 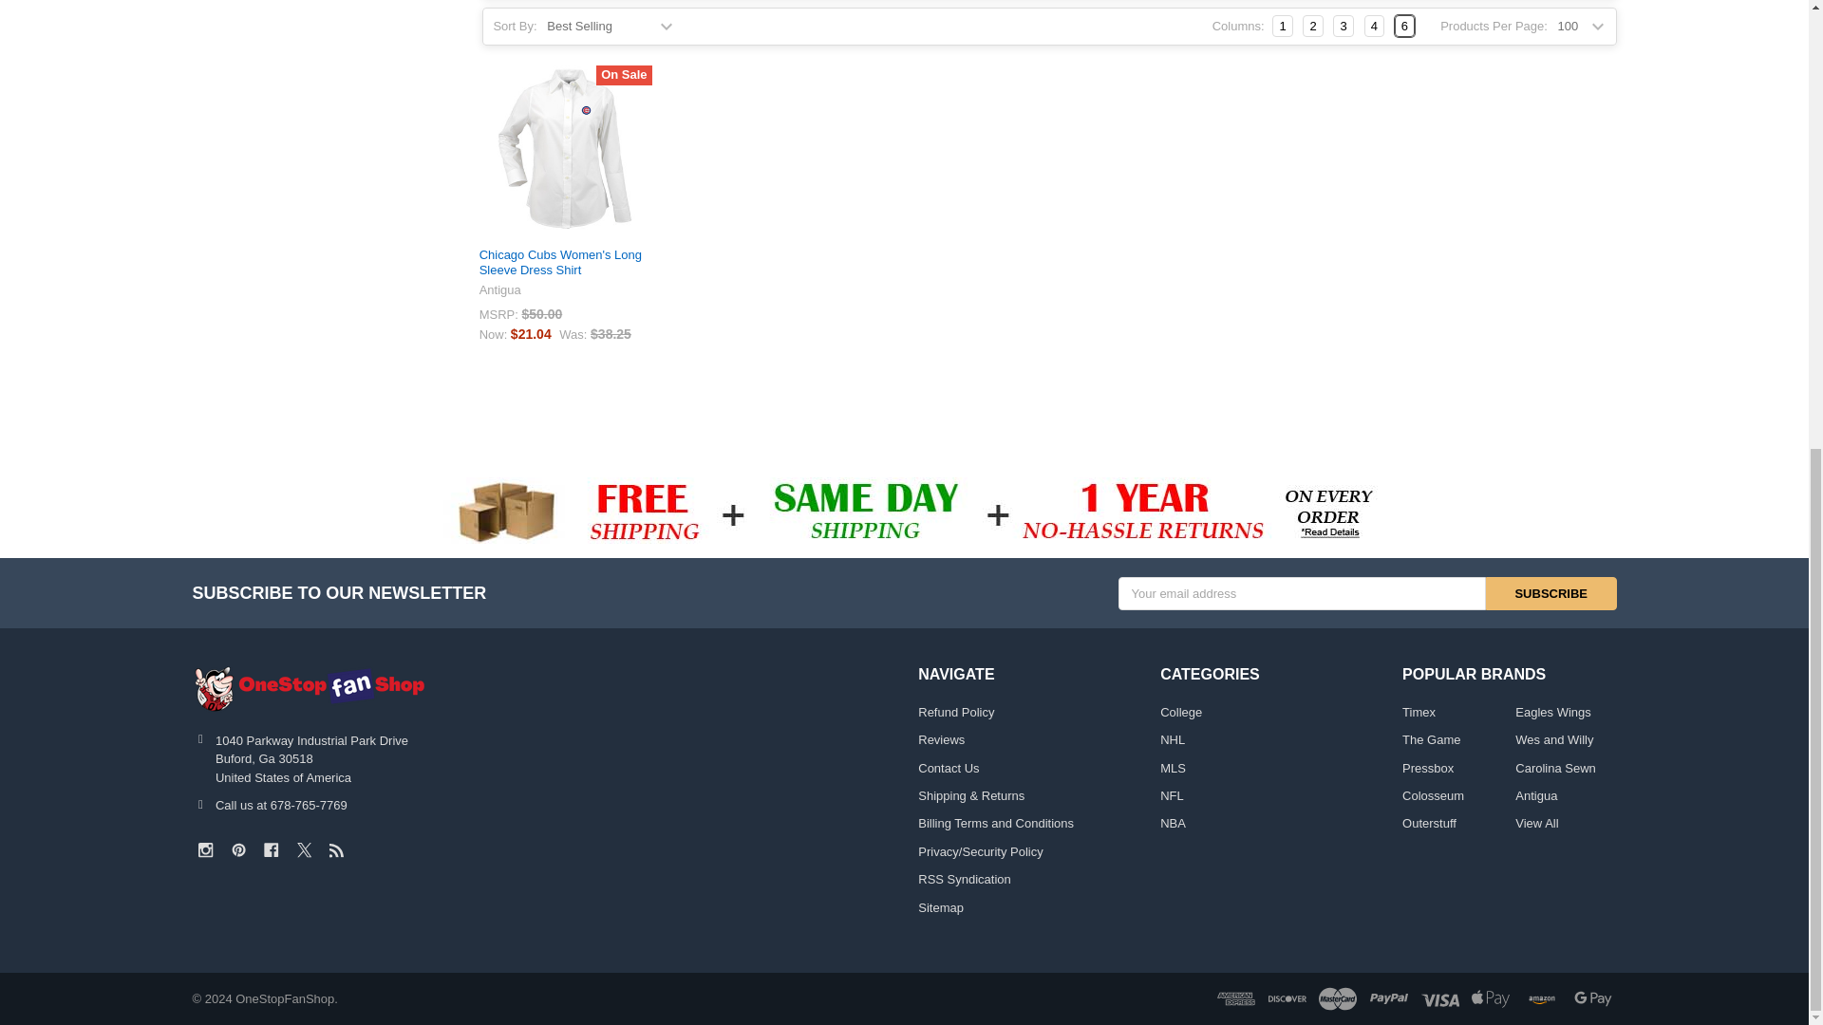 I want to click on OneStopFanShop, so click(x=310, y=688).